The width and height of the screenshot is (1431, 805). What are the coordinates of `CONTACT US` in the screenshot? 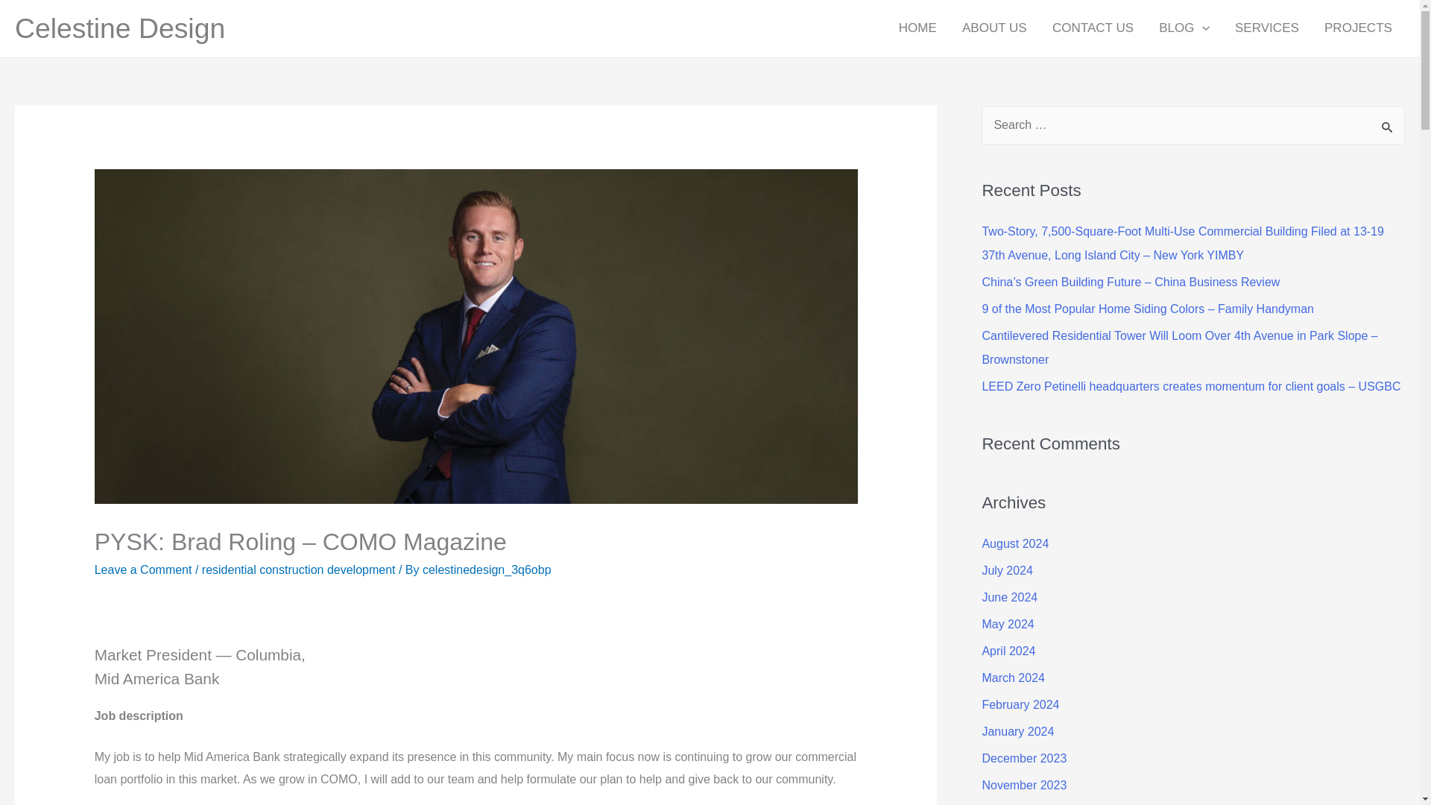 It's located at (1093, 28).